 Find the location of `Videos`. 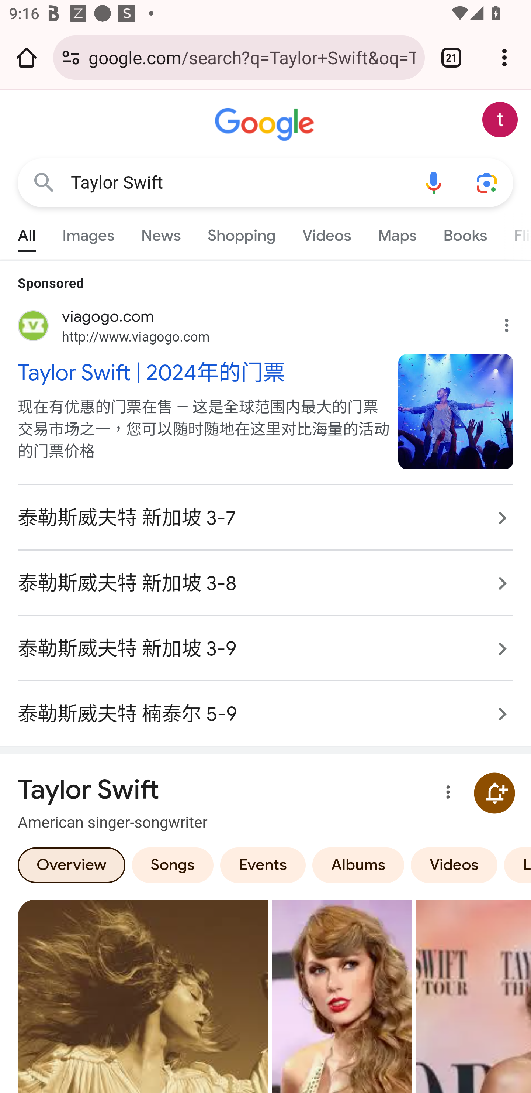

Videos is located at coordinates (454, 864).